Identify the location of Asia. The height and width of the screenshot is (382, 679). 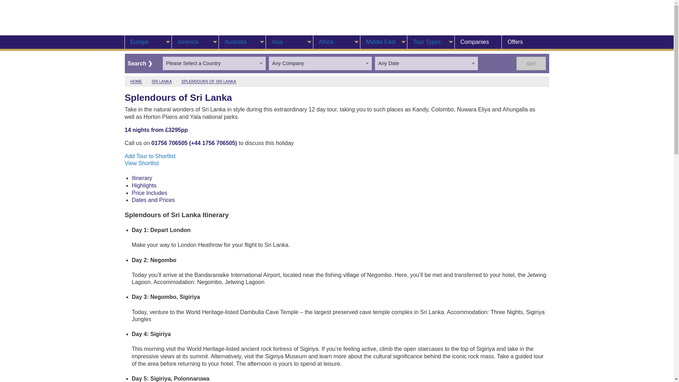
(289, 42).